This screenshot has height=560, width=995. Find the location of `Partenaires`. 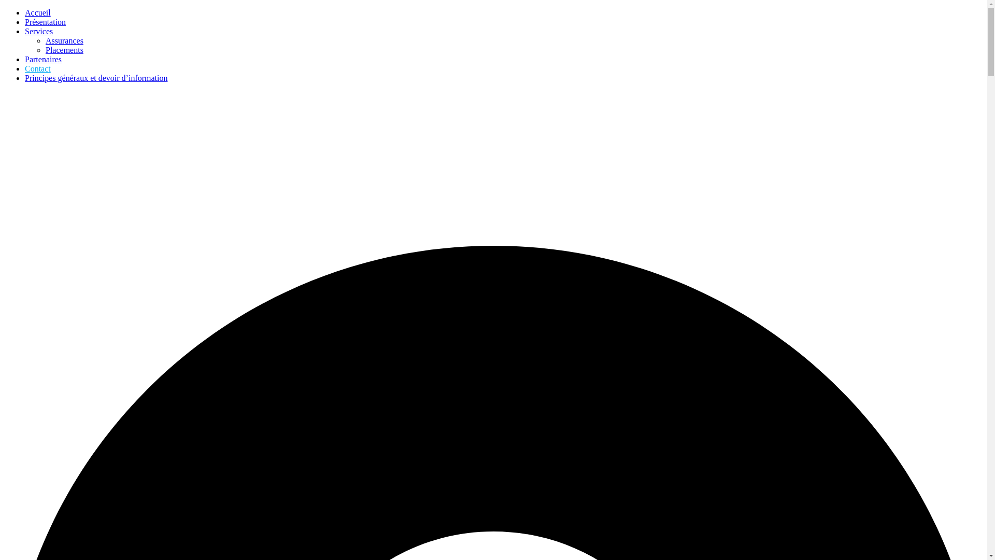

Partenaires is located at coordinates (44, 59).